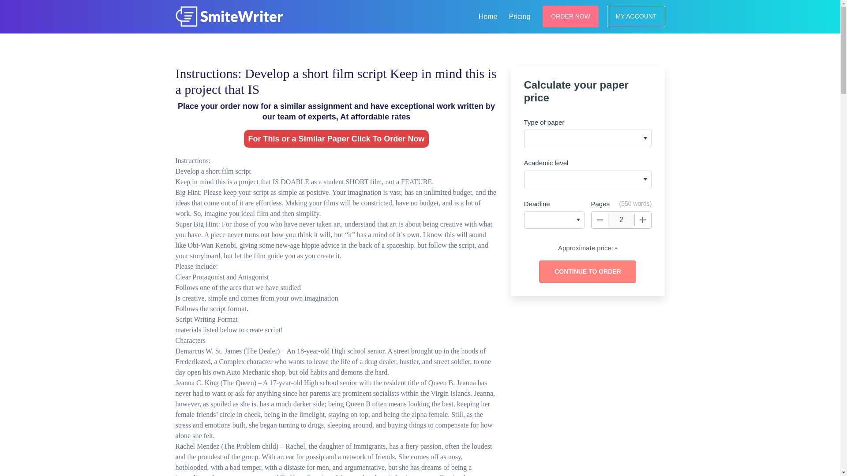  I want to click on MY ACCOUNT, so click(636, 16).